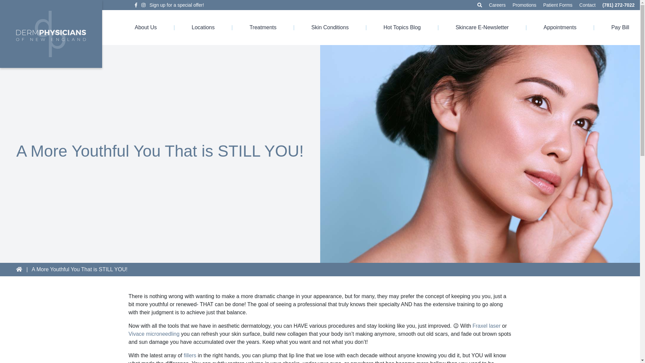  I want to click on Promotions, so click(525, 5).